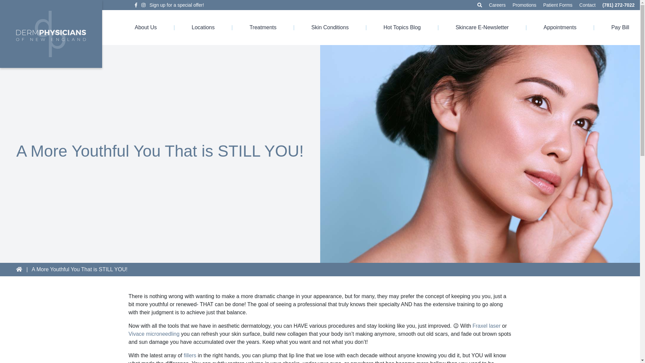  I want to click on Promotions, so click(525, 5).